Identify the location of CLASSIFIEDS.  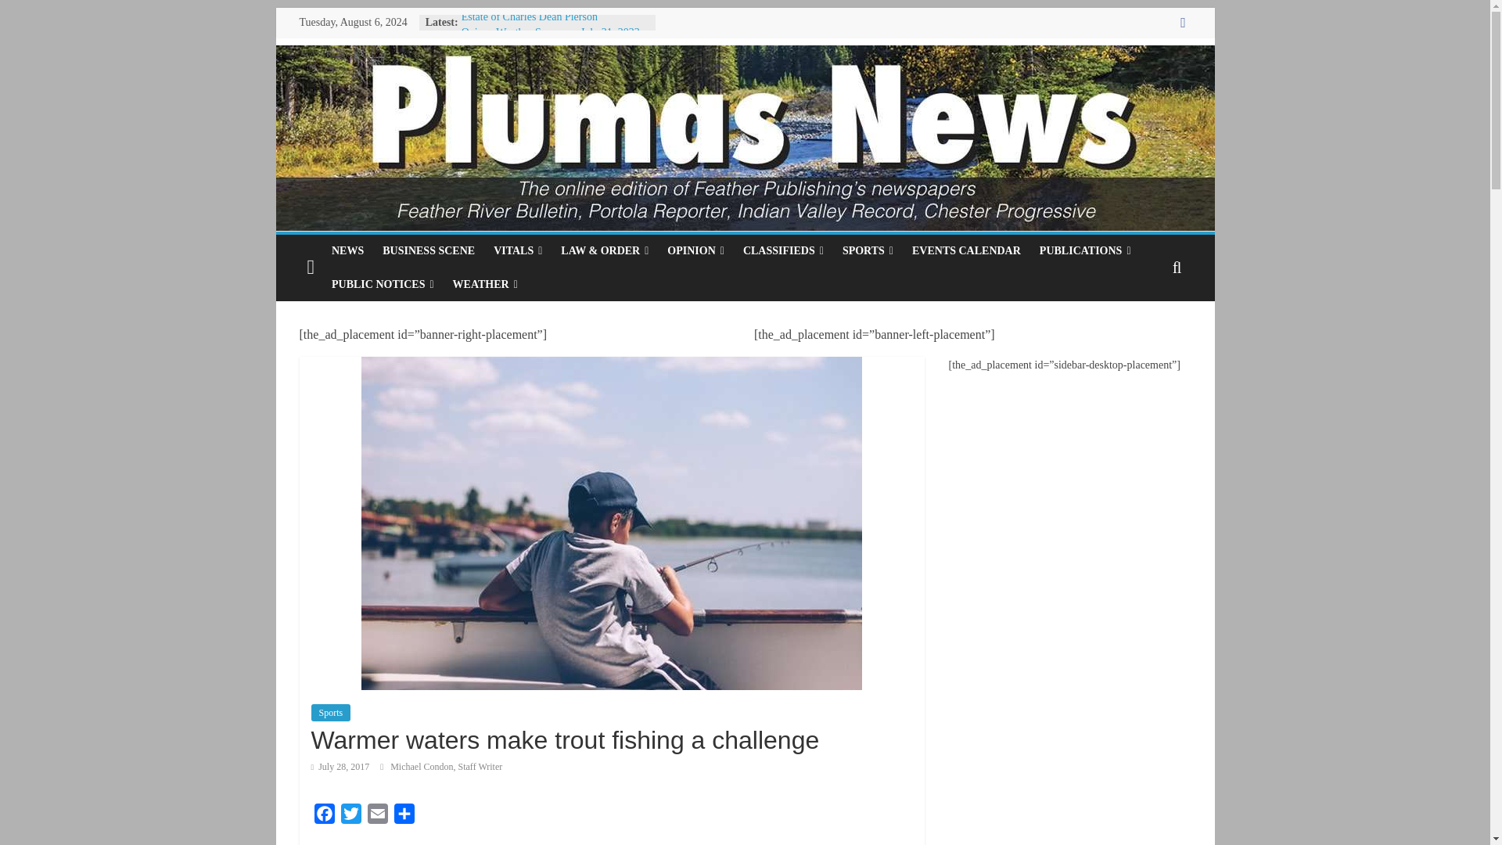
(784, 251).